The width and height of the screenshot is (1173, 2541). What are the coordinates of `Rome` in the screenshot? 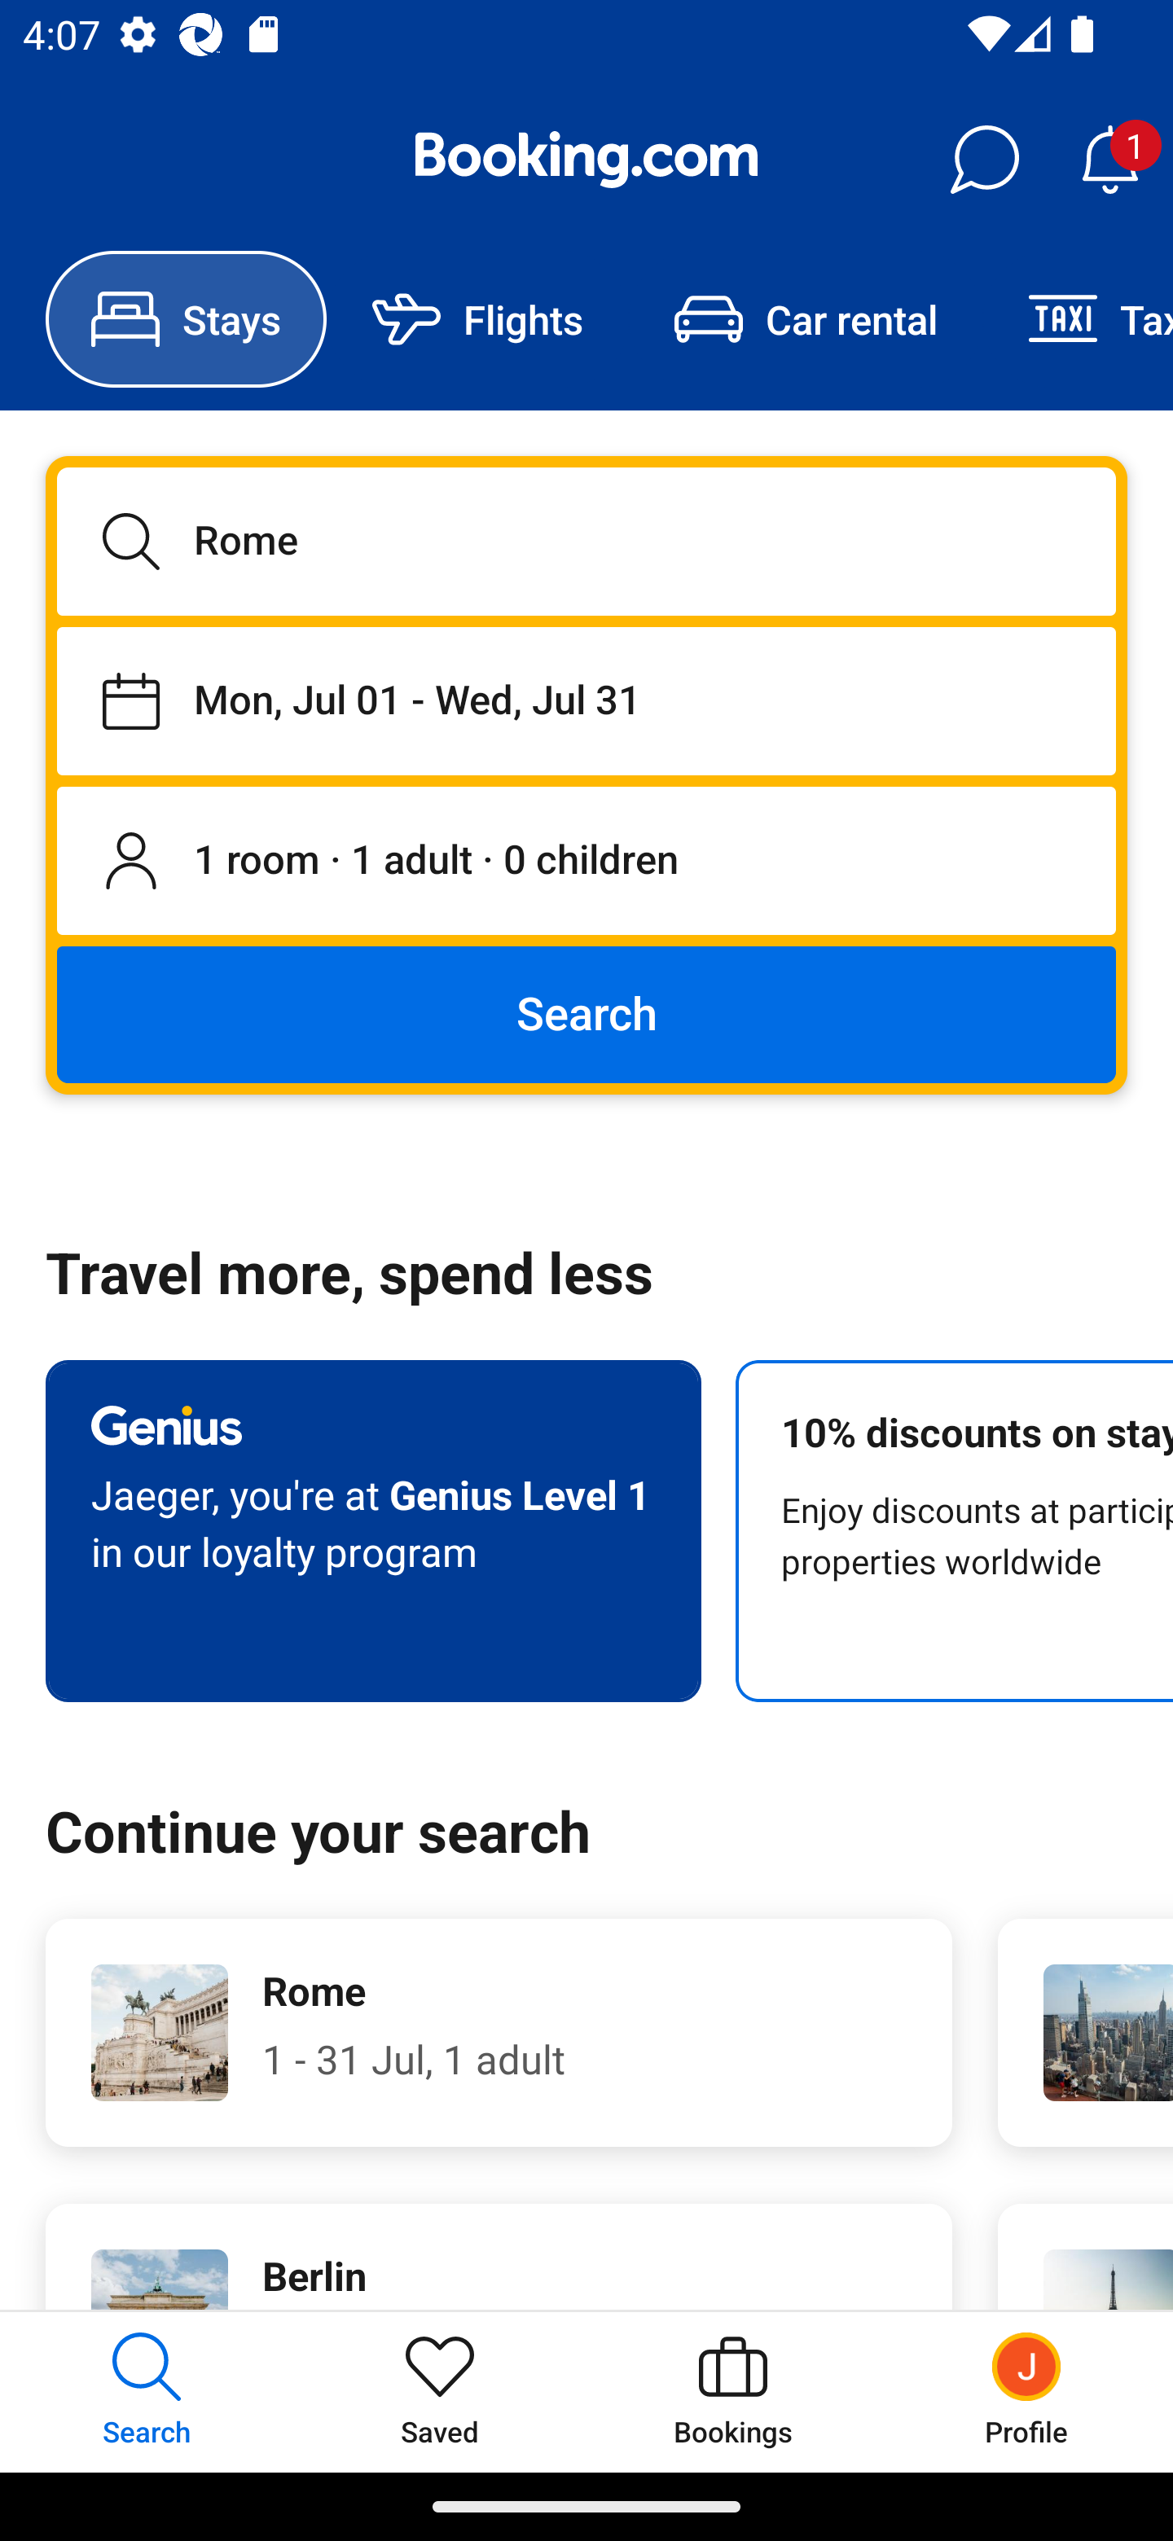 It's located at (586, 541).